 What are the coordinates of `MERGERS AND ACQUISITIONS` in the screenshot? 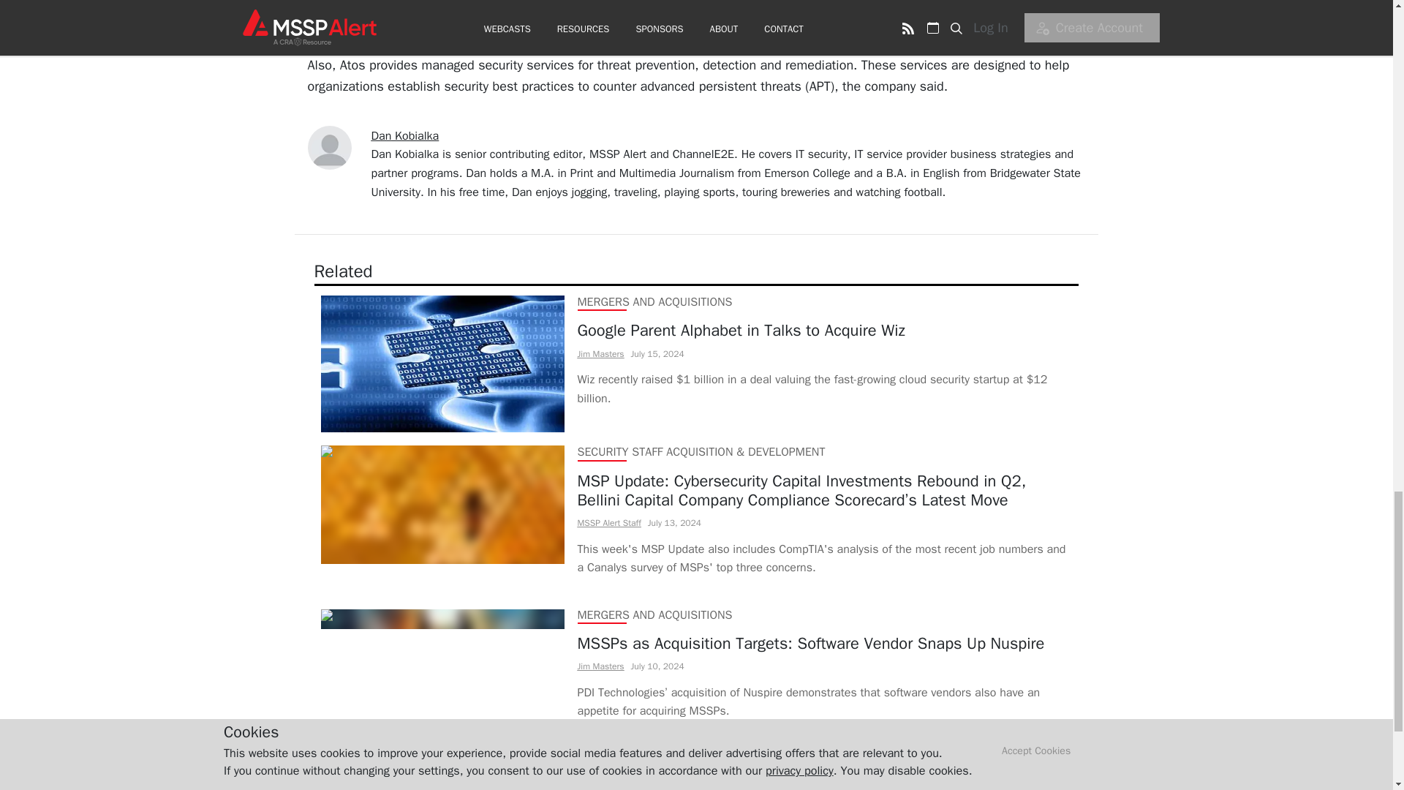 It's located at (655, 301).